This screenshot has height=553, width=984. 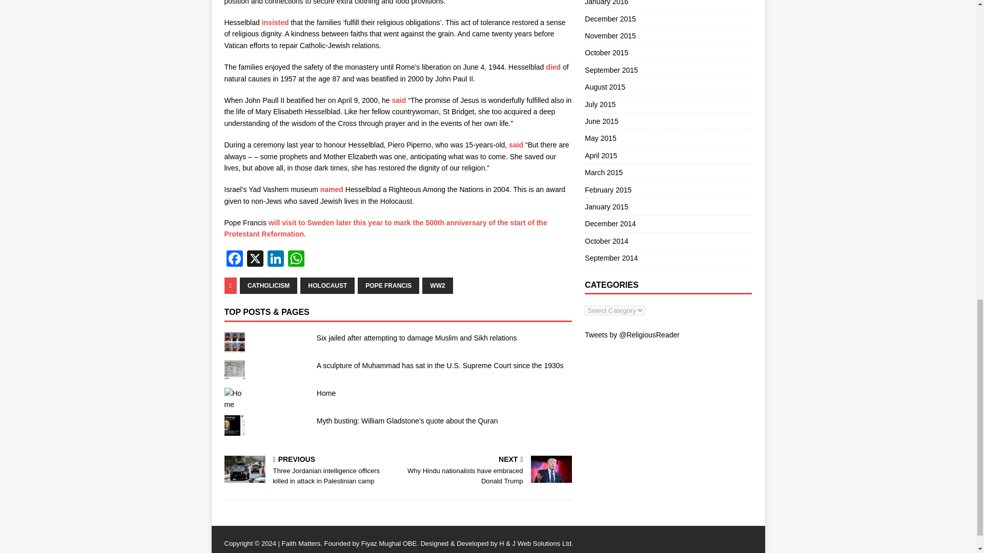 What do you see at coordinates (296, 260) in the screenshot?
I see `WhatsApp` at bounding box center [296, 260].